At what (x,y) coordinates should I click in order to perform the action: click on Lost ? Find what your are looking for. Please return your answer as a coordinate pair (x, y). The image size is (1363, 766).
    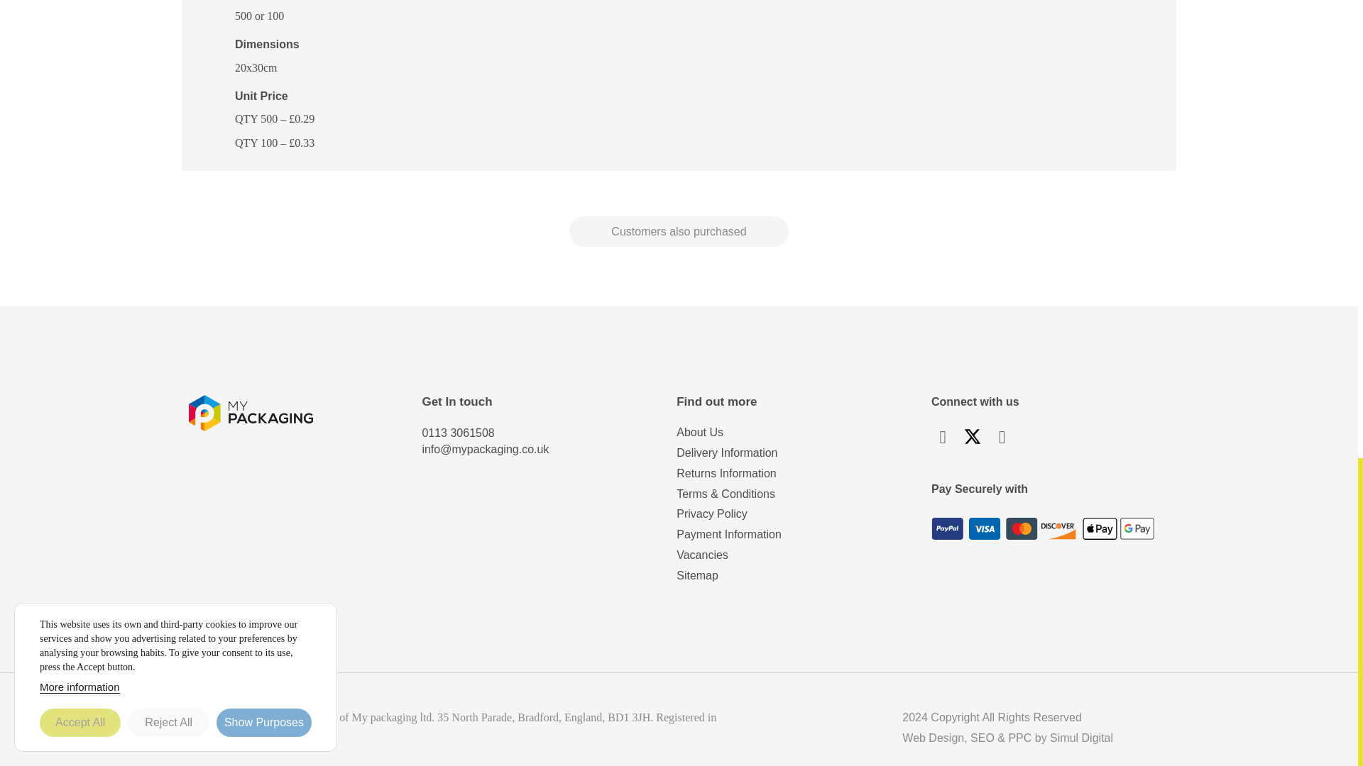
    Looking at the image, I should click on (697, 576).